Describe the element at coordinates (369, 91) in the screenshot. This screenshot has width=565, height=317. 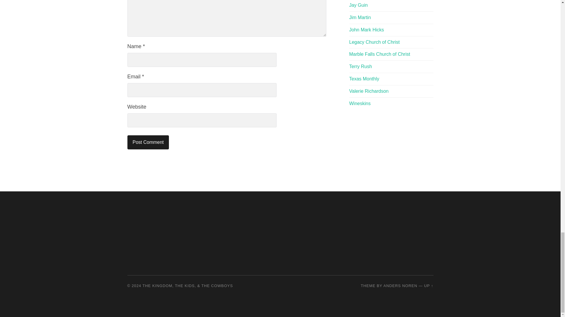
I see `The Kitchen Sink` at that location.